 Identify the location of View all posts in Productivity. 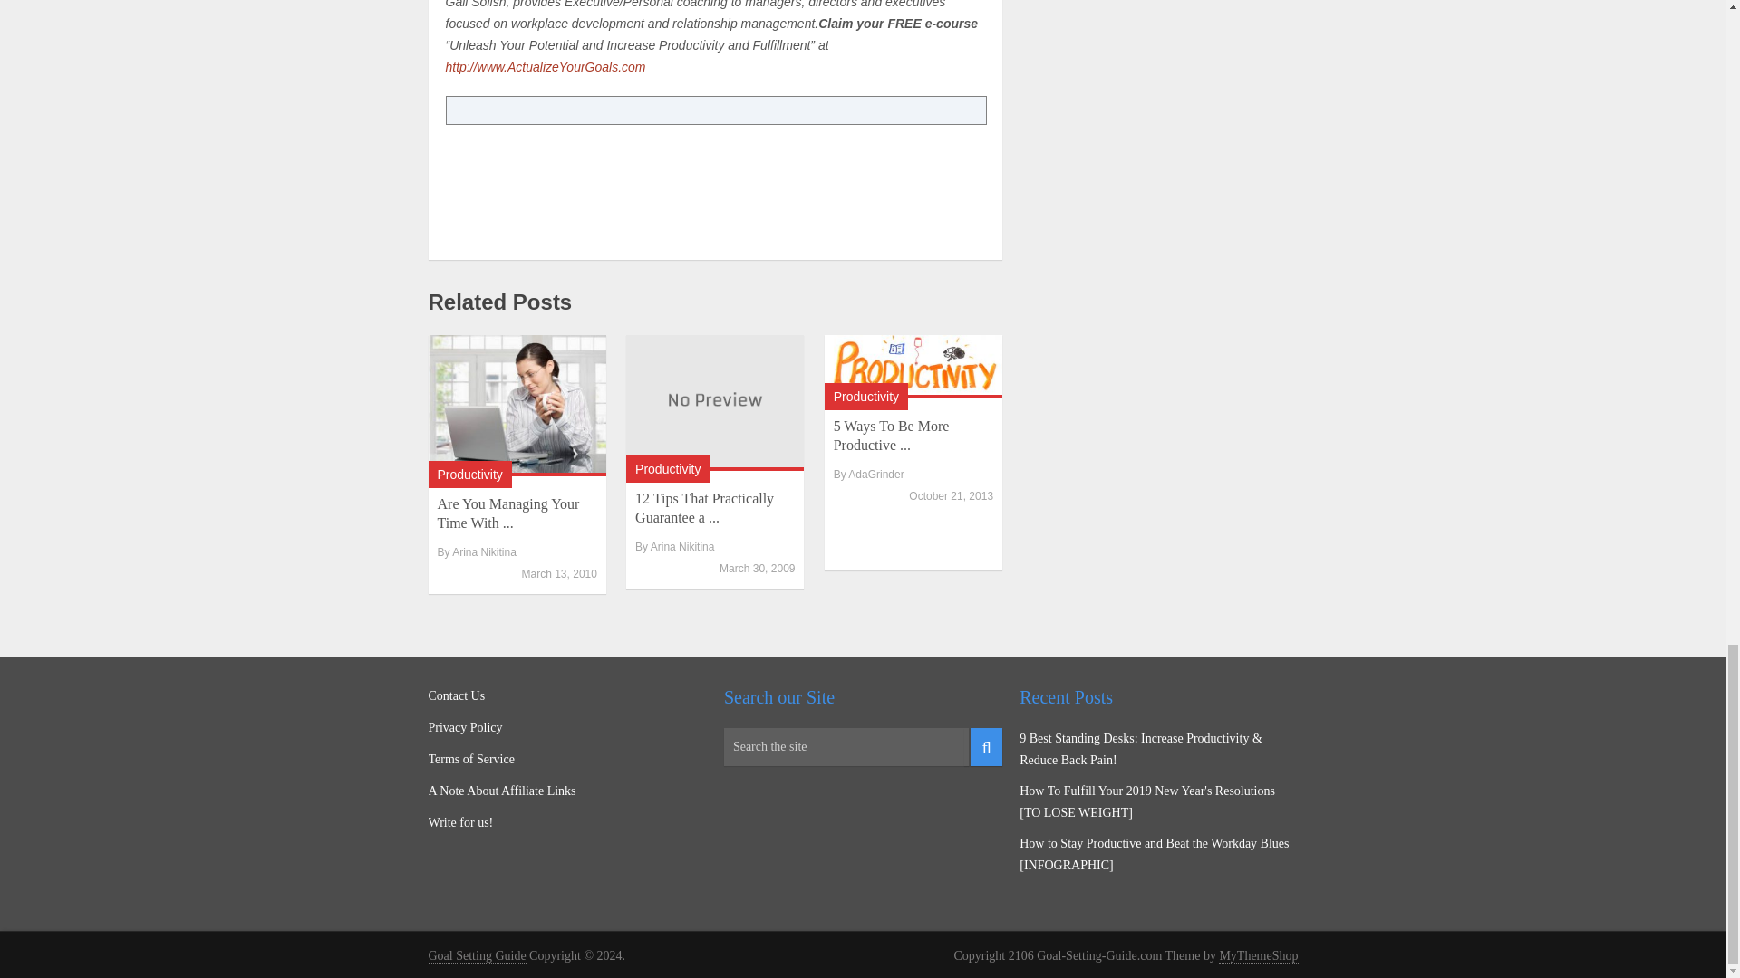
(469, 475).